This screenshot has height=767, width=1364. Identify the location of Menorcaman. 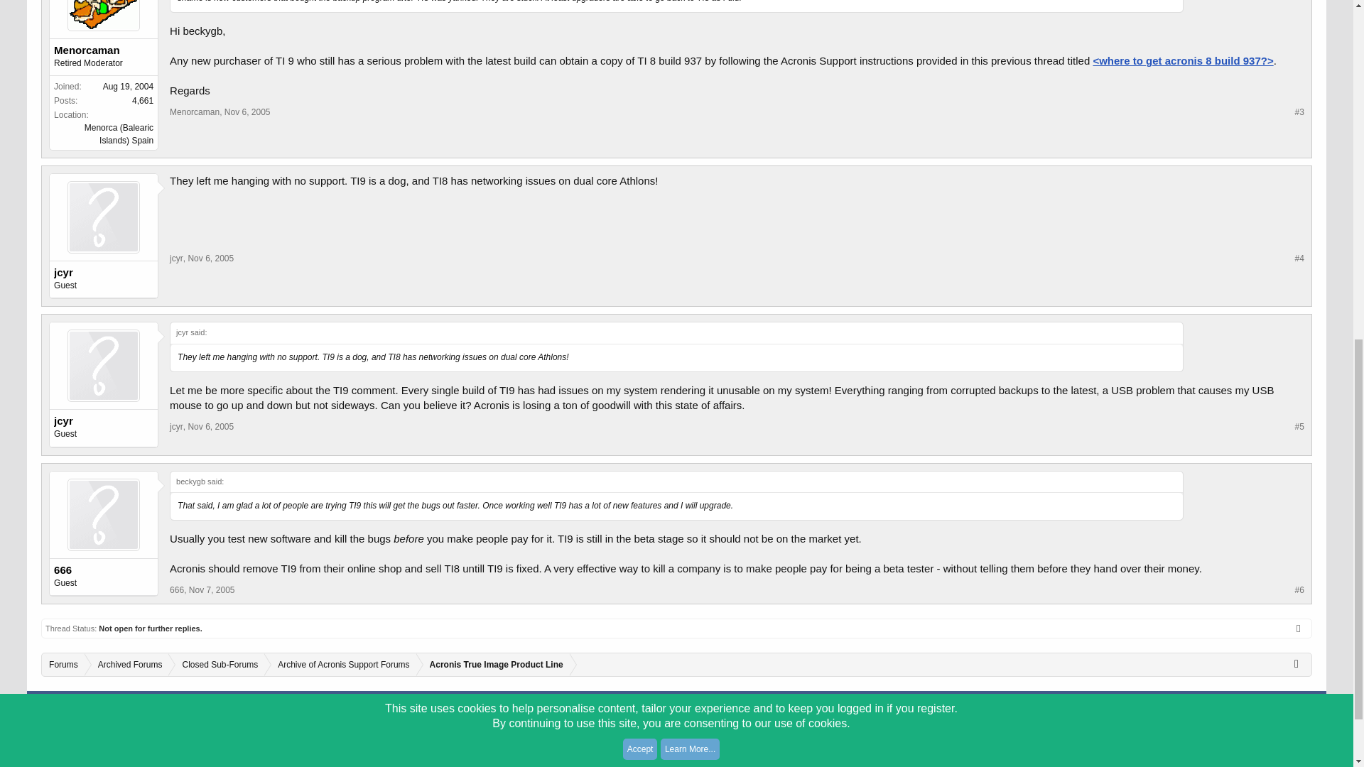
(104, 50).